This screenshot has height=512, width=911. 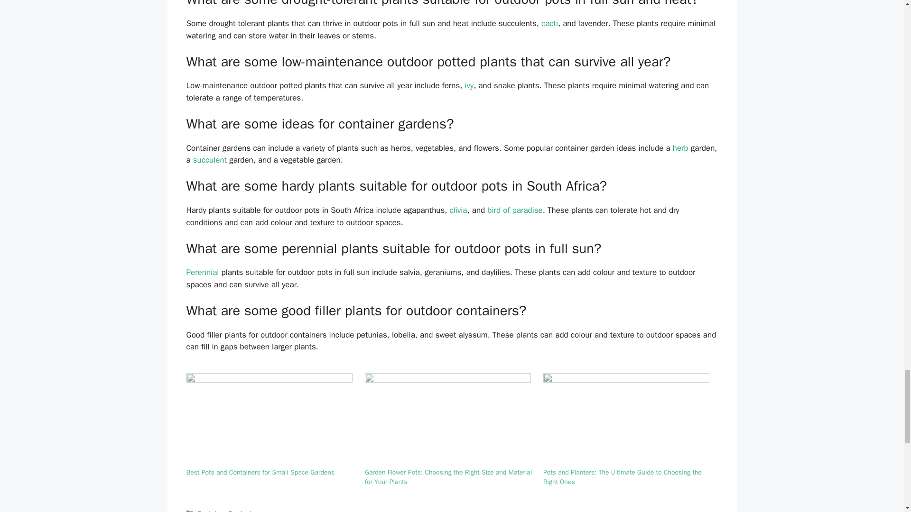 What do you see at coordinates (260, 472) in the screenshot?
I see `Best Pots and Containers for Small Space Gardens` at bounding box center [260, 472].